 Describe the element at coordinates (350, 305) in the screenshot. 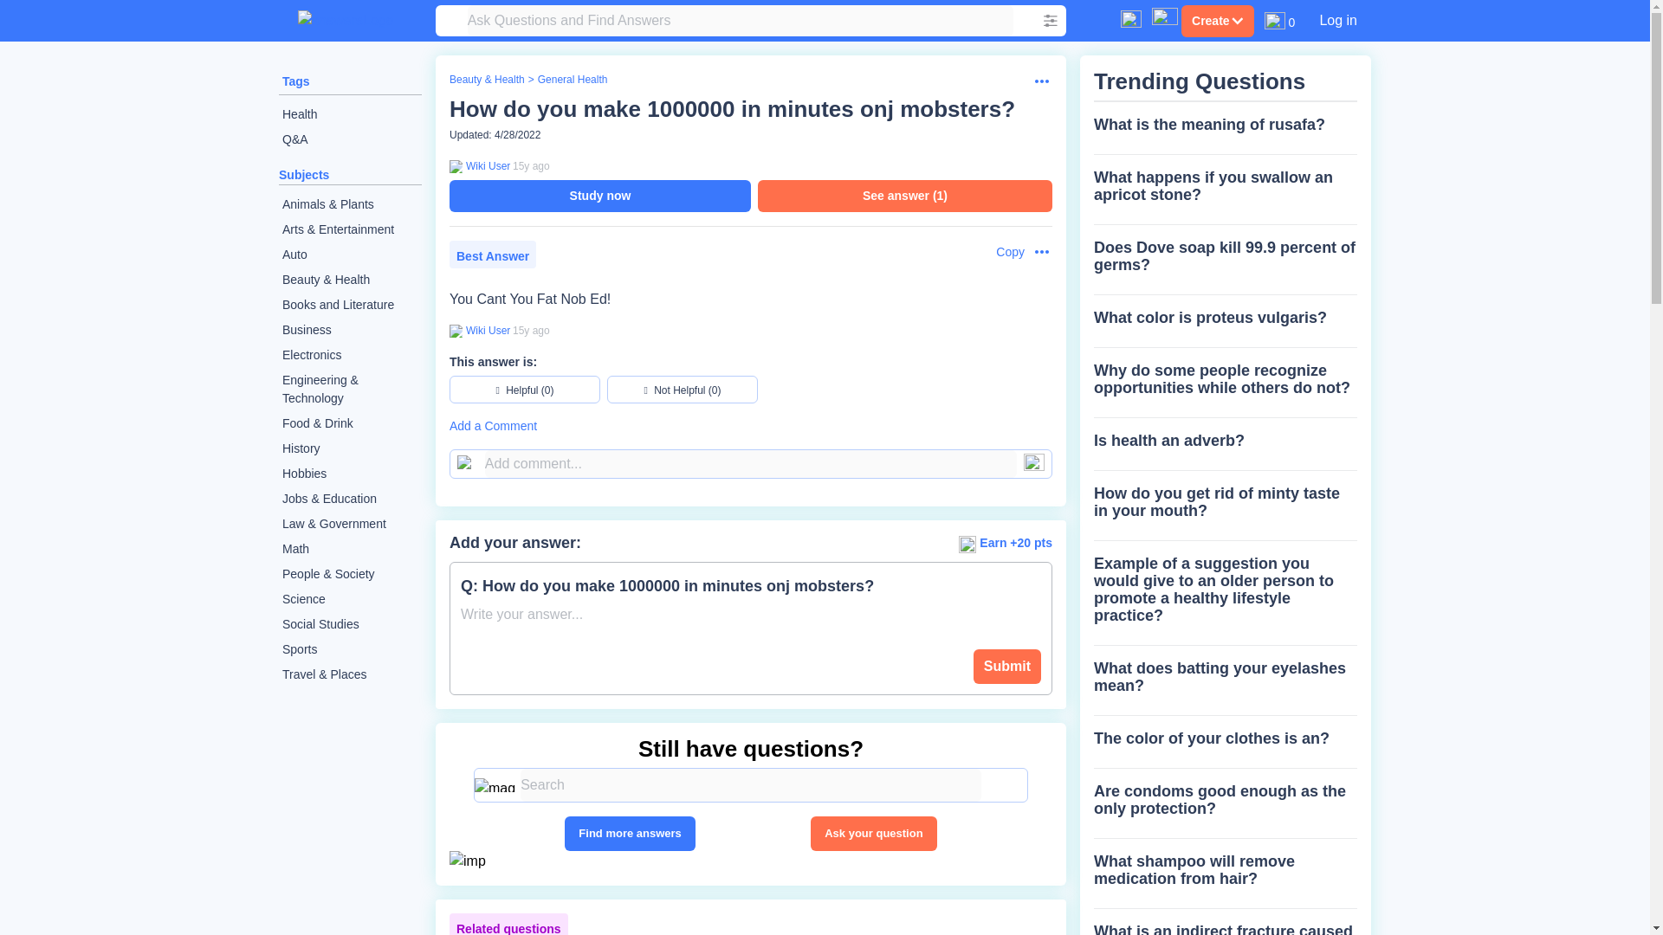

I see `Books and Literature` at that location.